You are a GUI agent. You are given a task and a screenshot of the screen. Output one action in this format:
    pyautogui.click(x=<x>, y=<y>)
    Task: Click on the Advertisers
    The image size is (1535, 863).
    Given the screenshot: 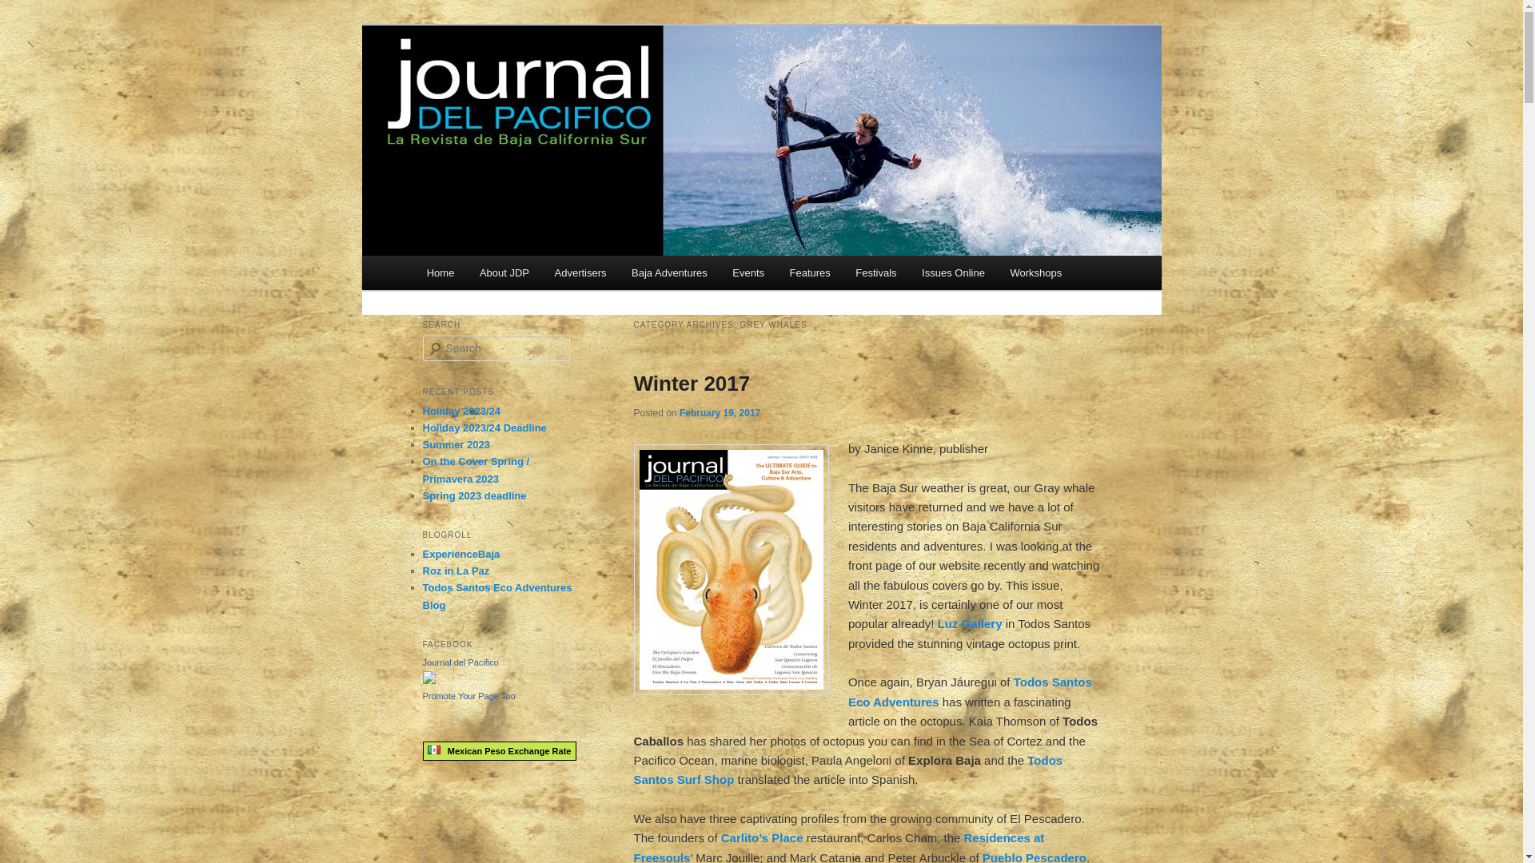 What is the action you would take?
    pyautogui.click(x=580, y=272)
    